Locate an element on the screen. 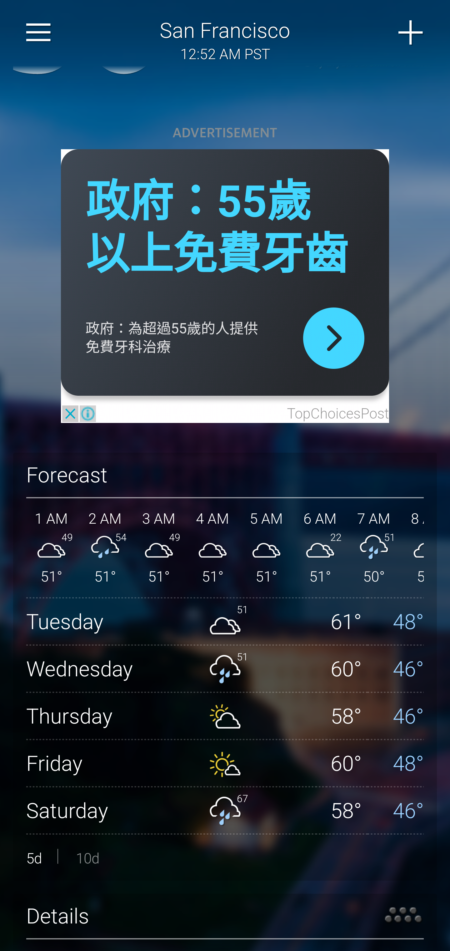 The height and width of the screenshot is (951, 450). 政府：55歲 以上免費牙齒 政府：55歲 
 以上免費牙齒 is located at coordinates (217, 228).